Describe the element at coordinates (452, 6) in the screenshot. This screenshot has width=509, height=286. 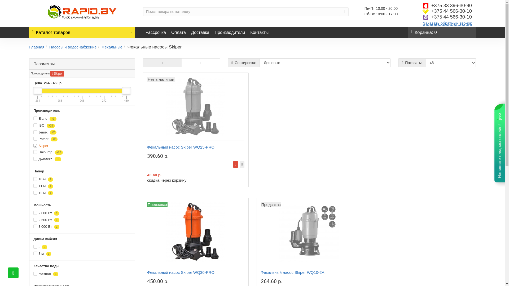
I see `+375 33 396-30-90` at that location.